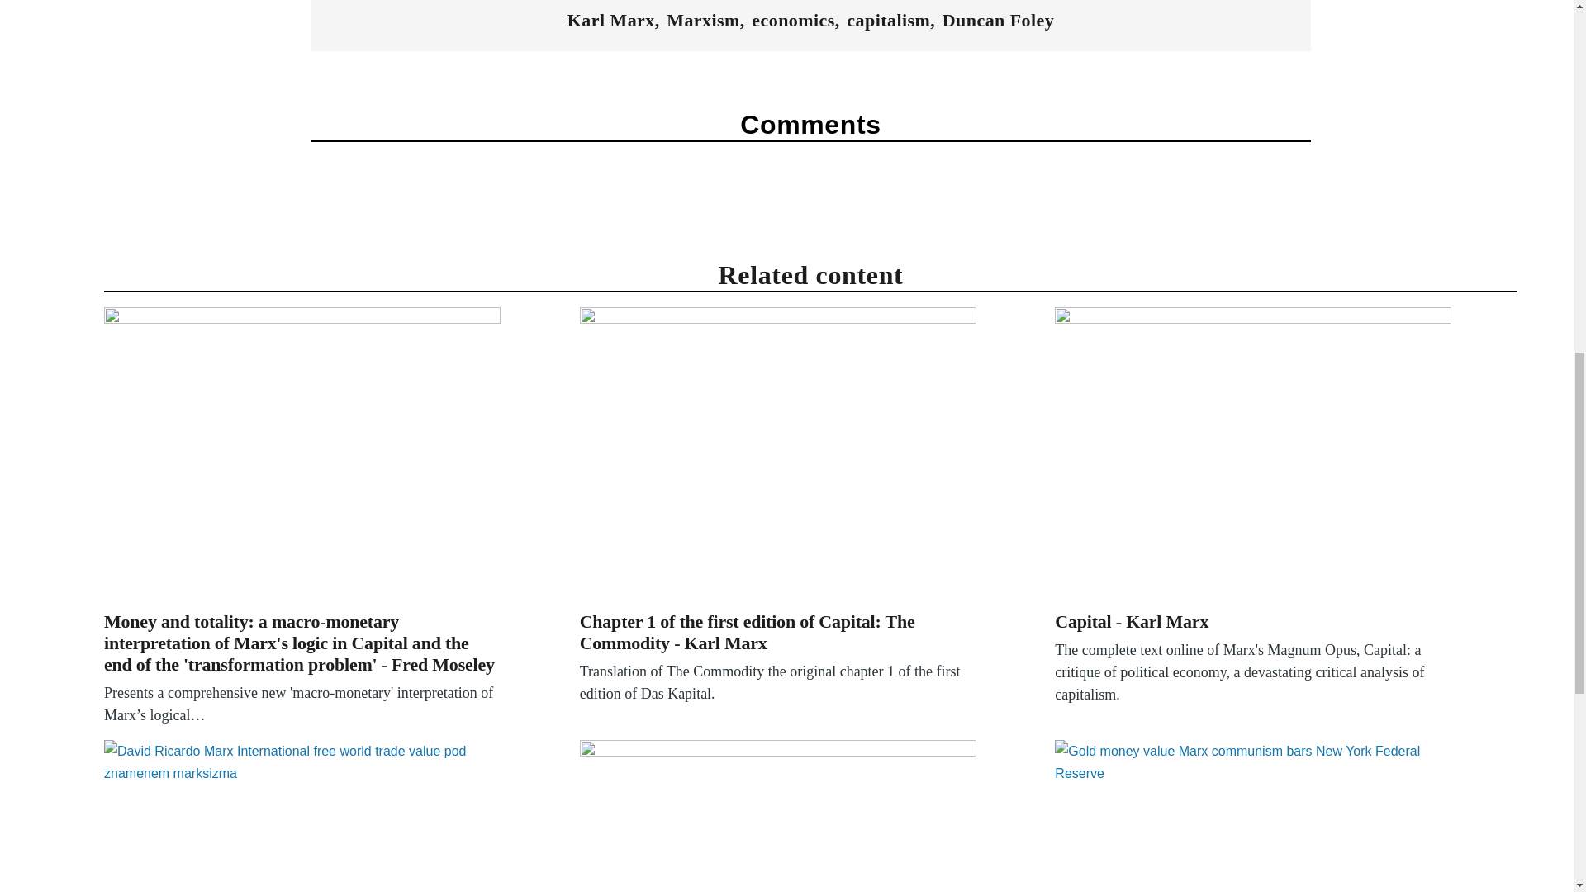  I want to click on David Ricardo by Thomas Phillips, so click(302, 816).